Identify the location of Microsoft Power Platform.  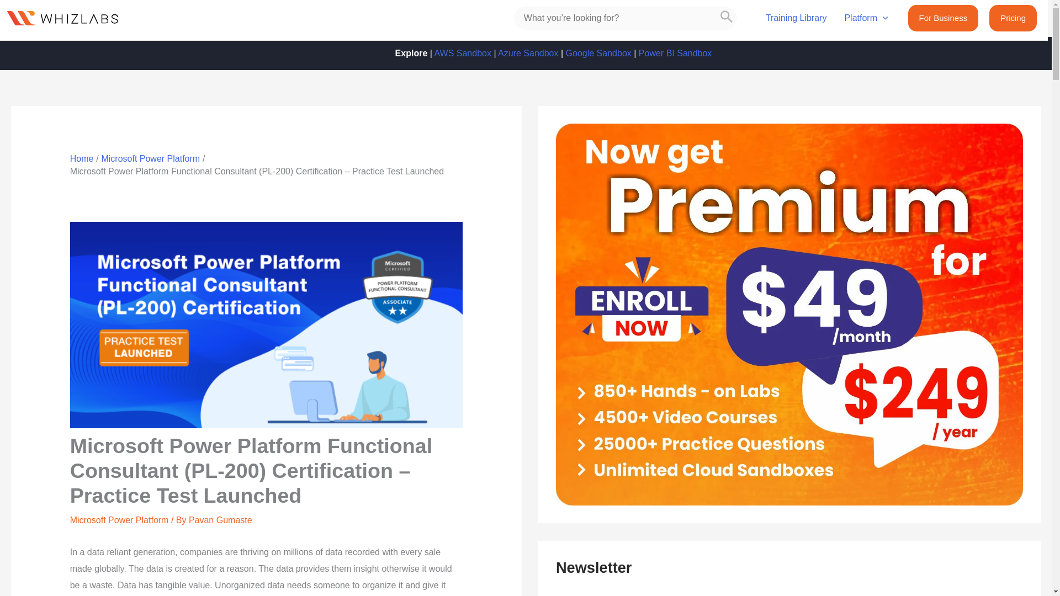
(150, 158).